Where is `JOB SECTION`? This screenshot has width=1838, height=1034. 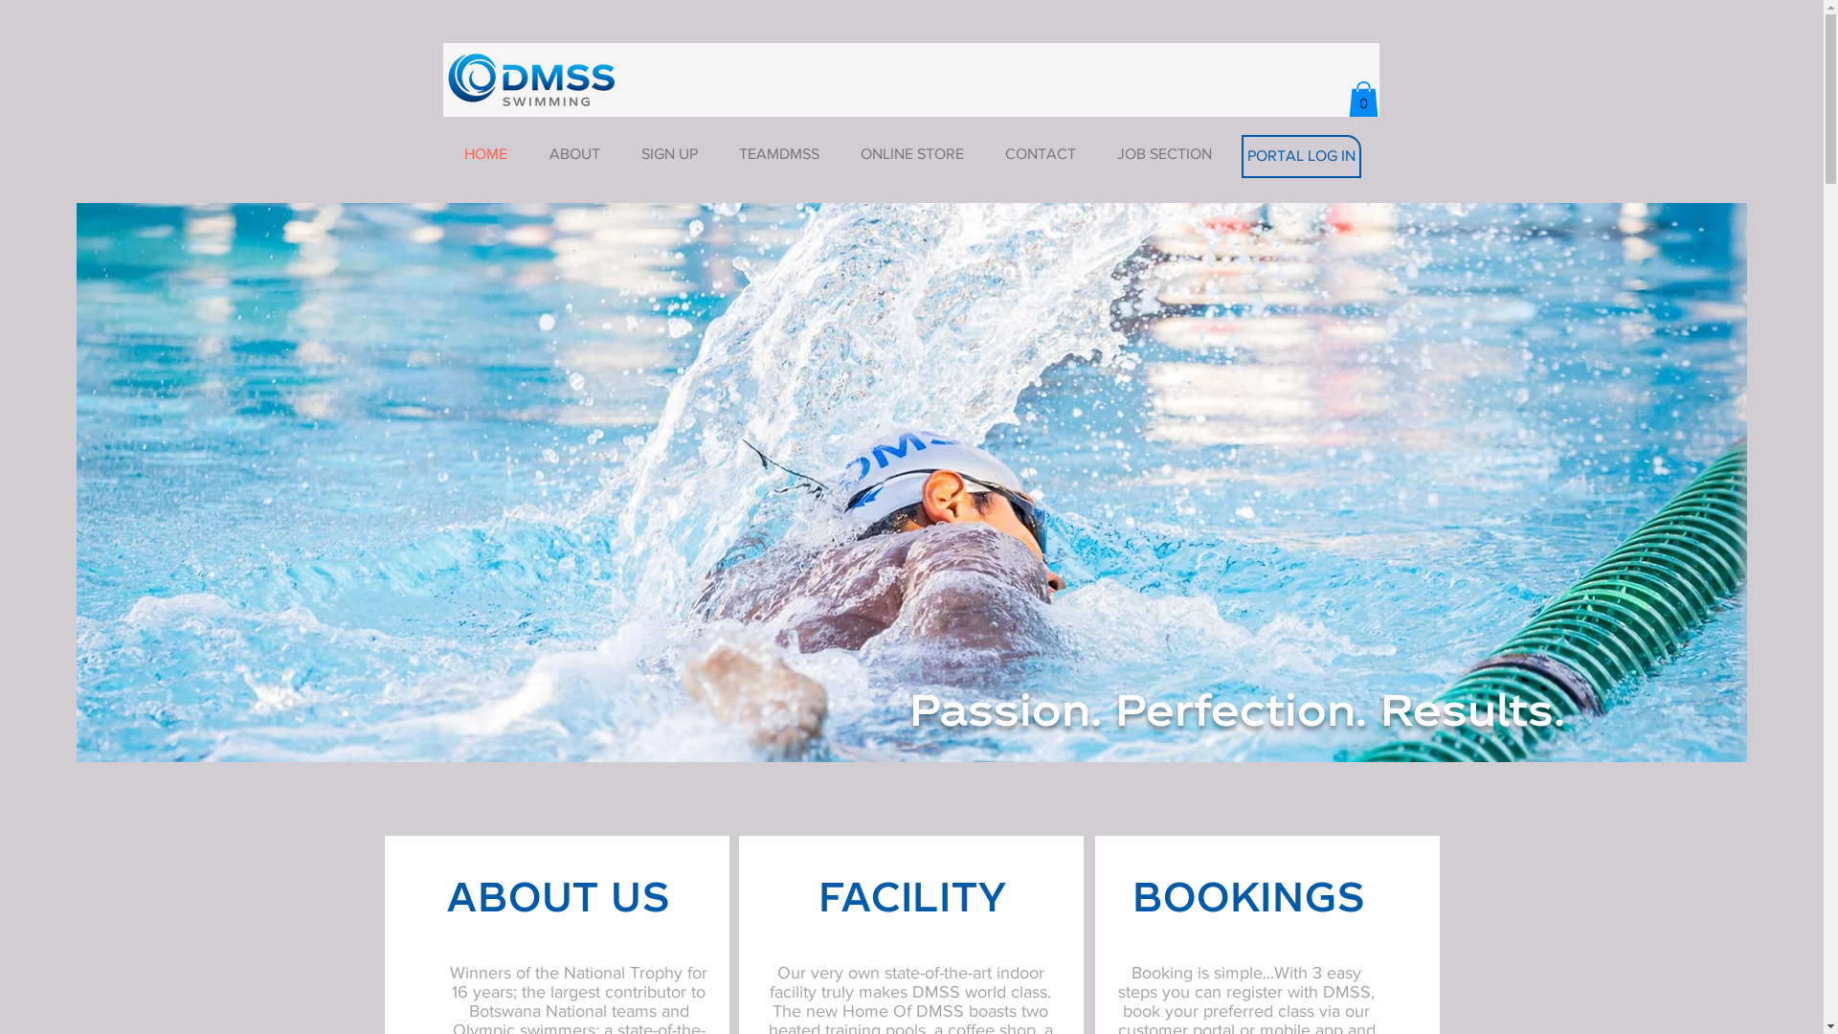
JOB SECTION is located at coordinates (1165, 154).